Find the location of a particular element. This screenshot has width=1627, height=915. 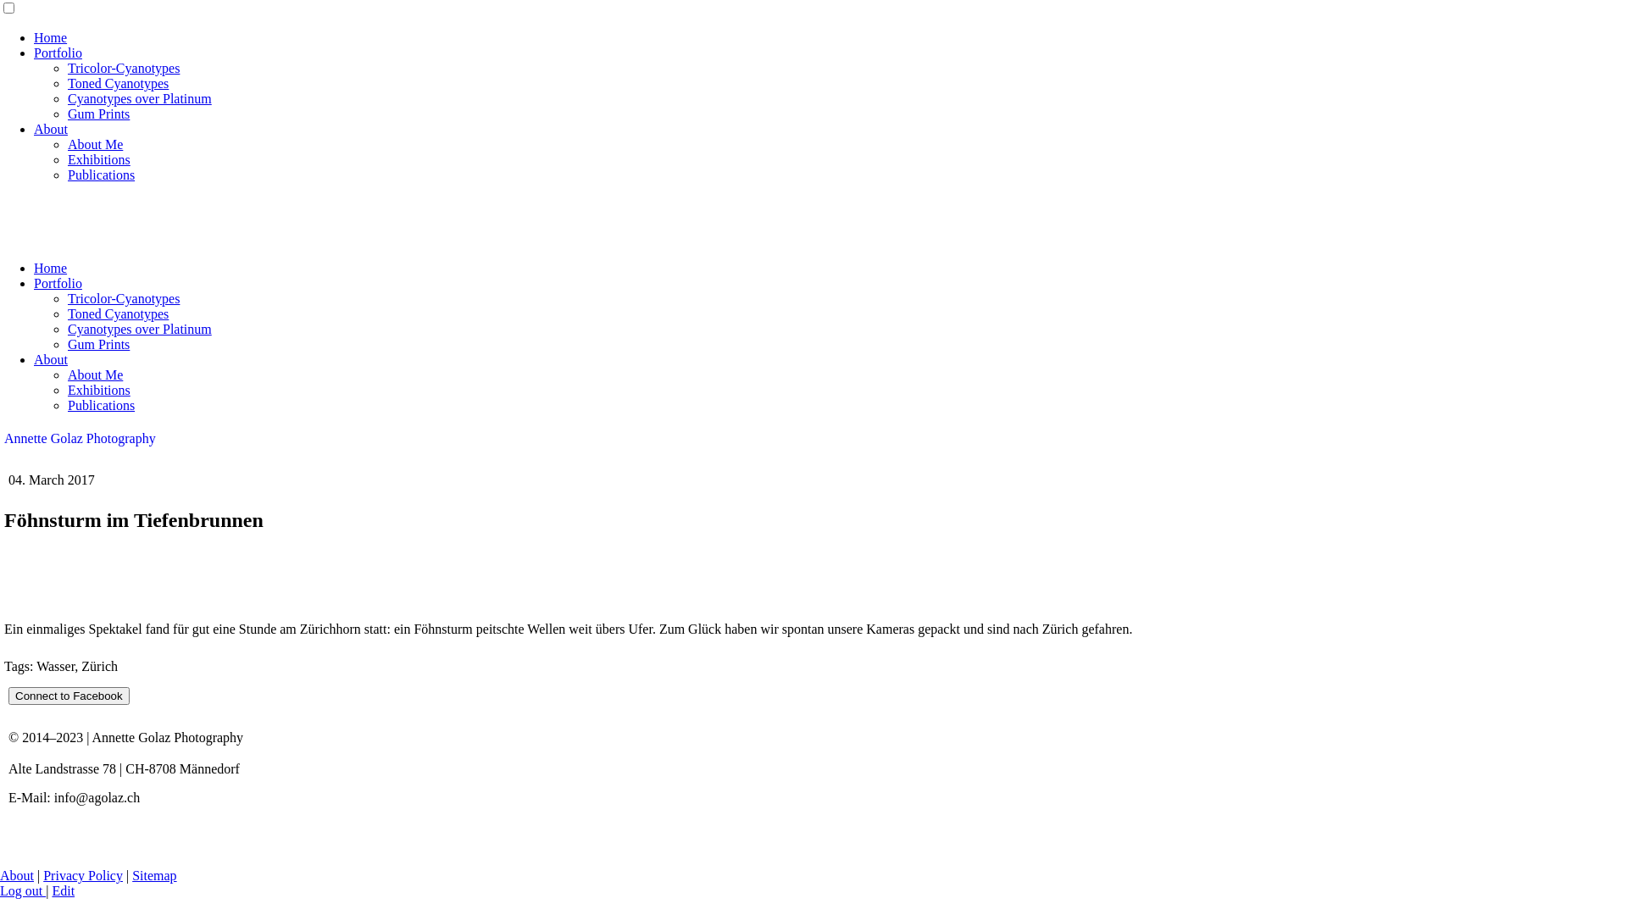

Connect to Facebook is located at coordinates (69, 696).